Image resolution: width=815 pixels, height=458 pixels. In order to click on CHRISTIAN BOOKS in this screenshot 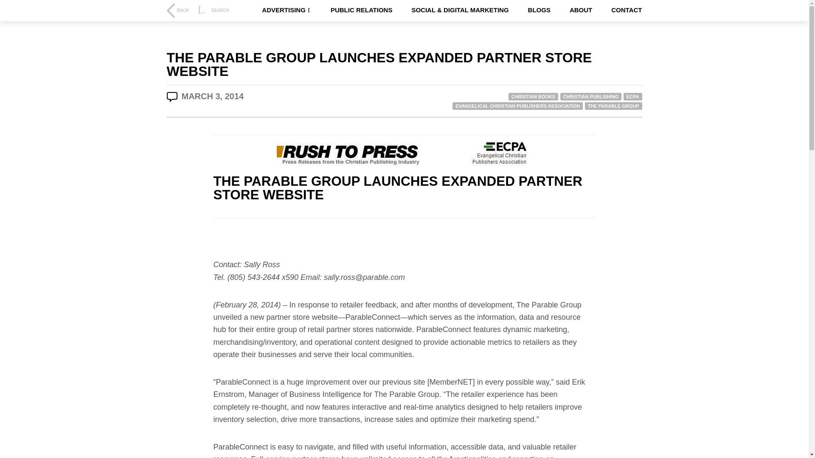, I will do `click(533, 97)`.